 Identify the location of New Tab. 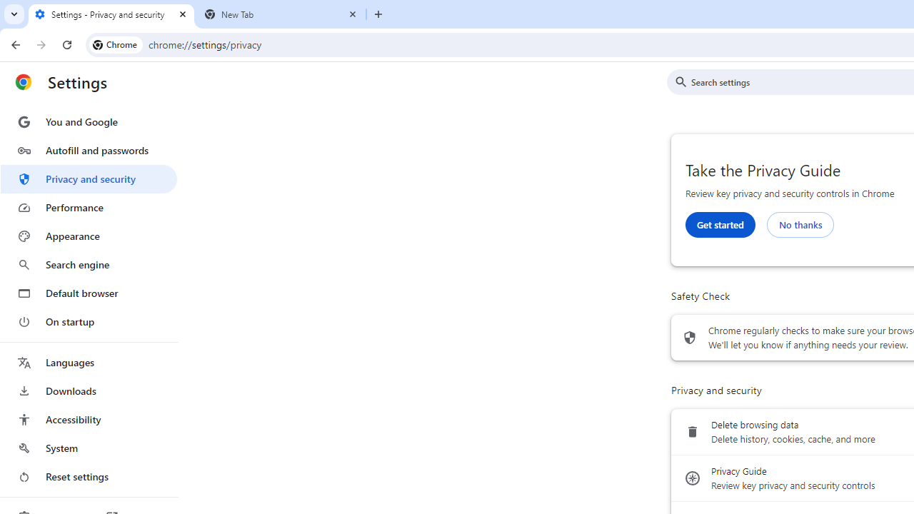
(281, 14).